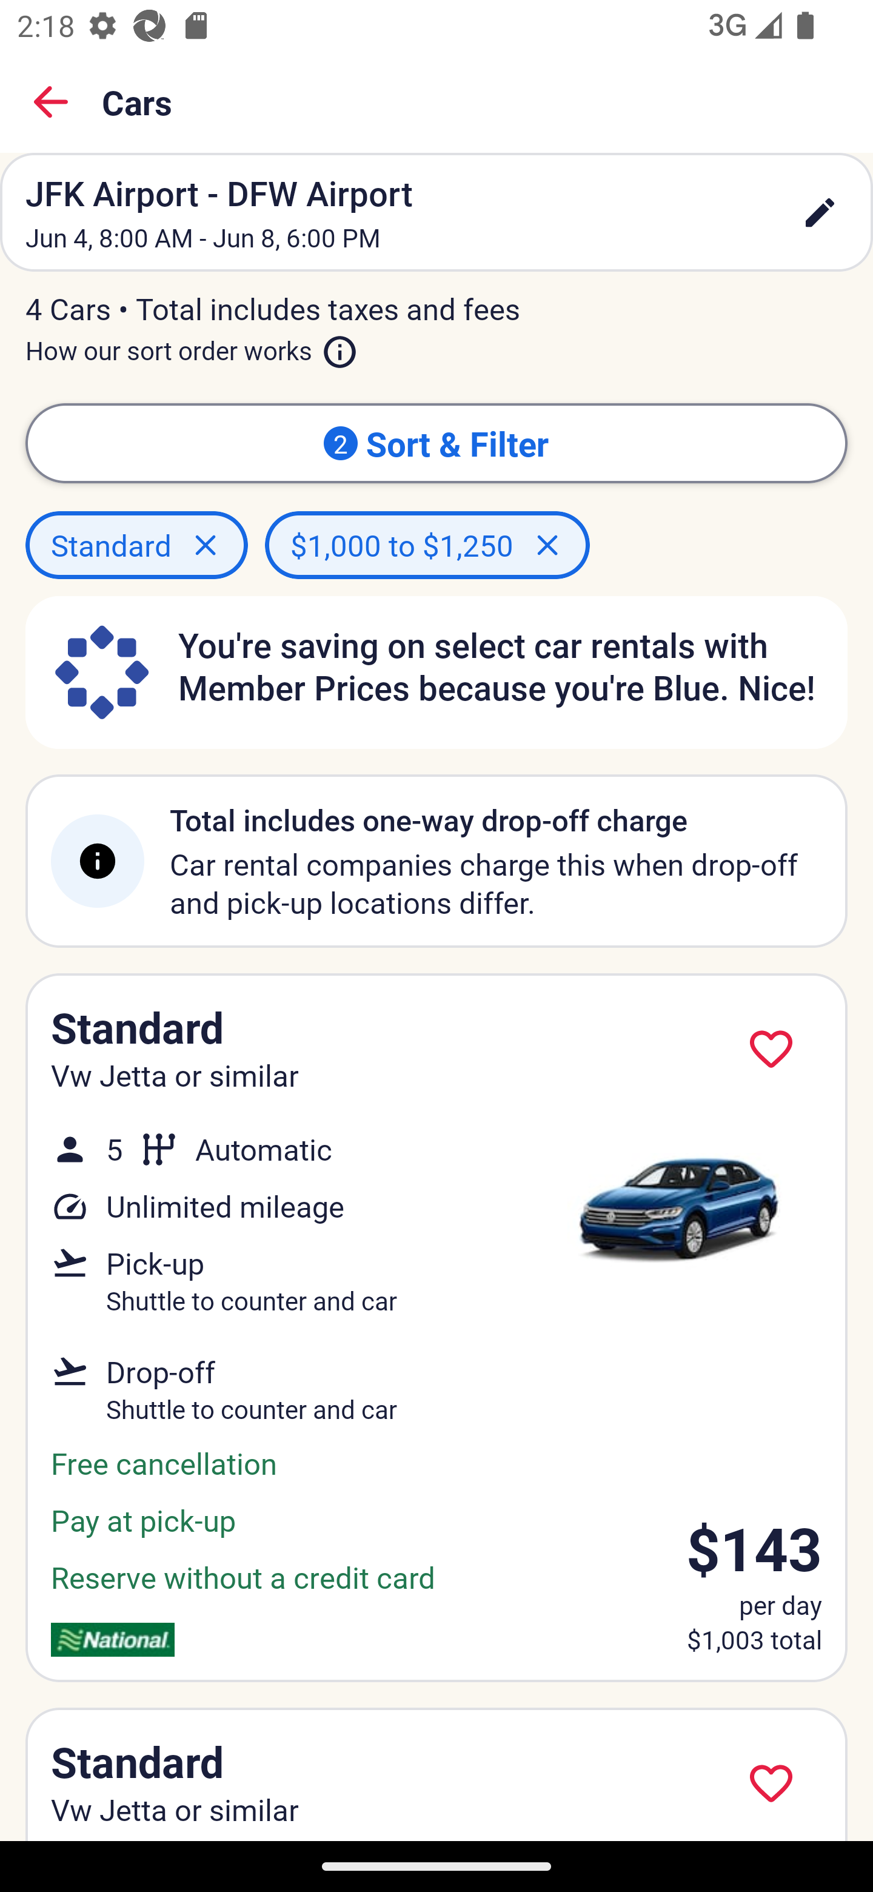 This screenshot has height=1892, width=873. What do you see at coordinates (51, 102) in the screenshot?
I see `Back` at bounding box center [51, 102].